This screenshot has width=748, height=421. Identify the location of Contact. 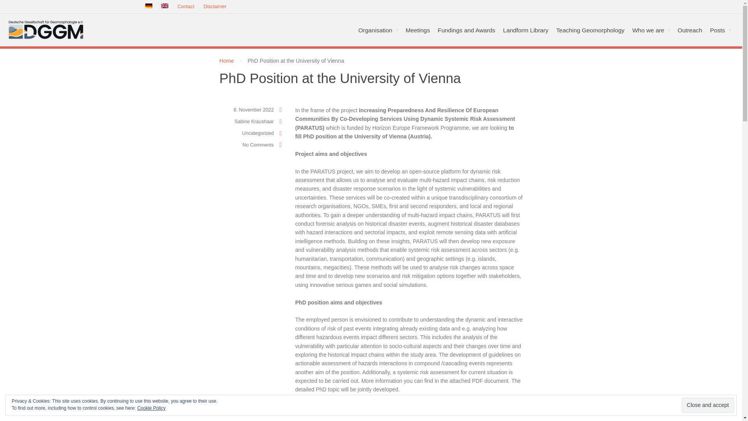
(185, 7).